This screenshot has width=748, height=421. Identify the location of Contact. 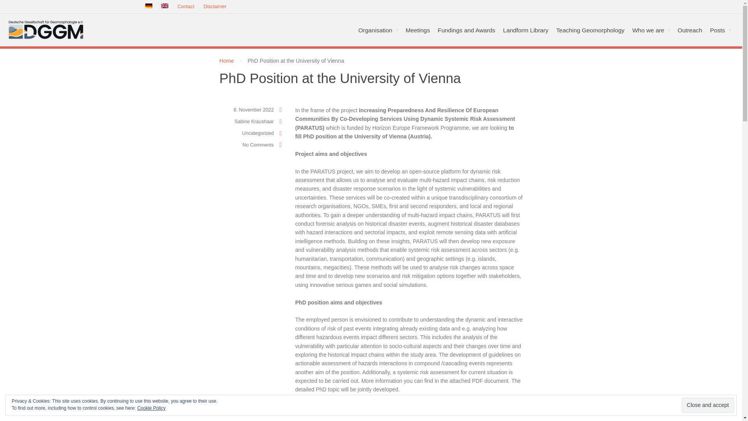
(185, 7).